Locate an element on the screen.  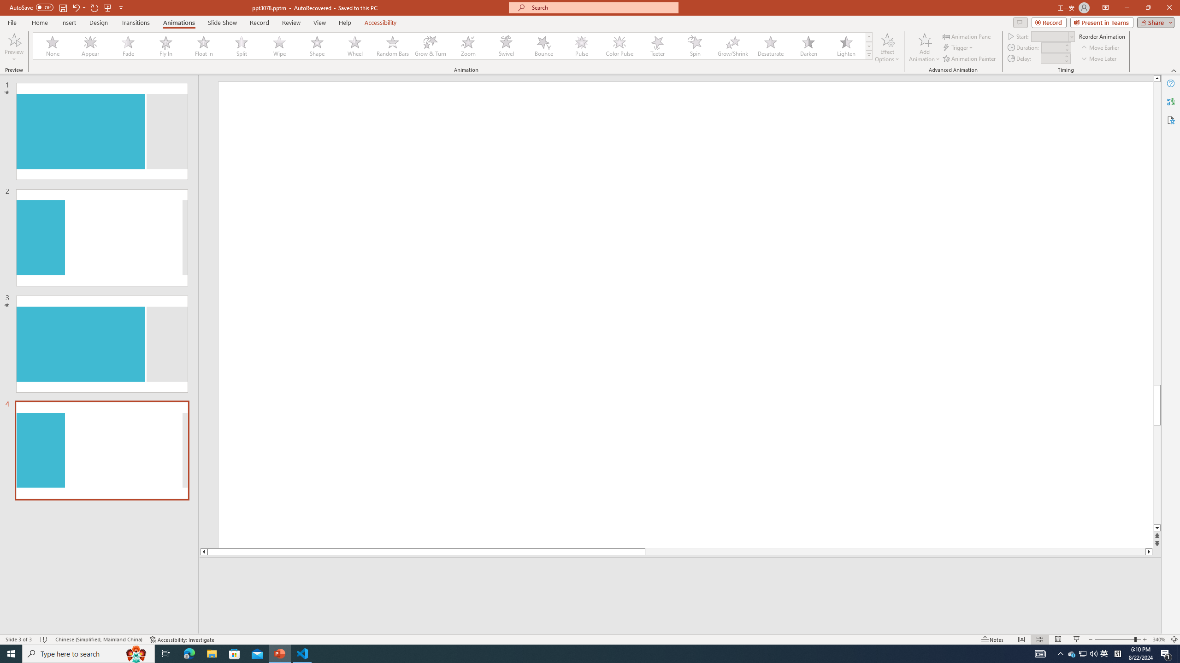
Spin is located at coordinates (695, 46).